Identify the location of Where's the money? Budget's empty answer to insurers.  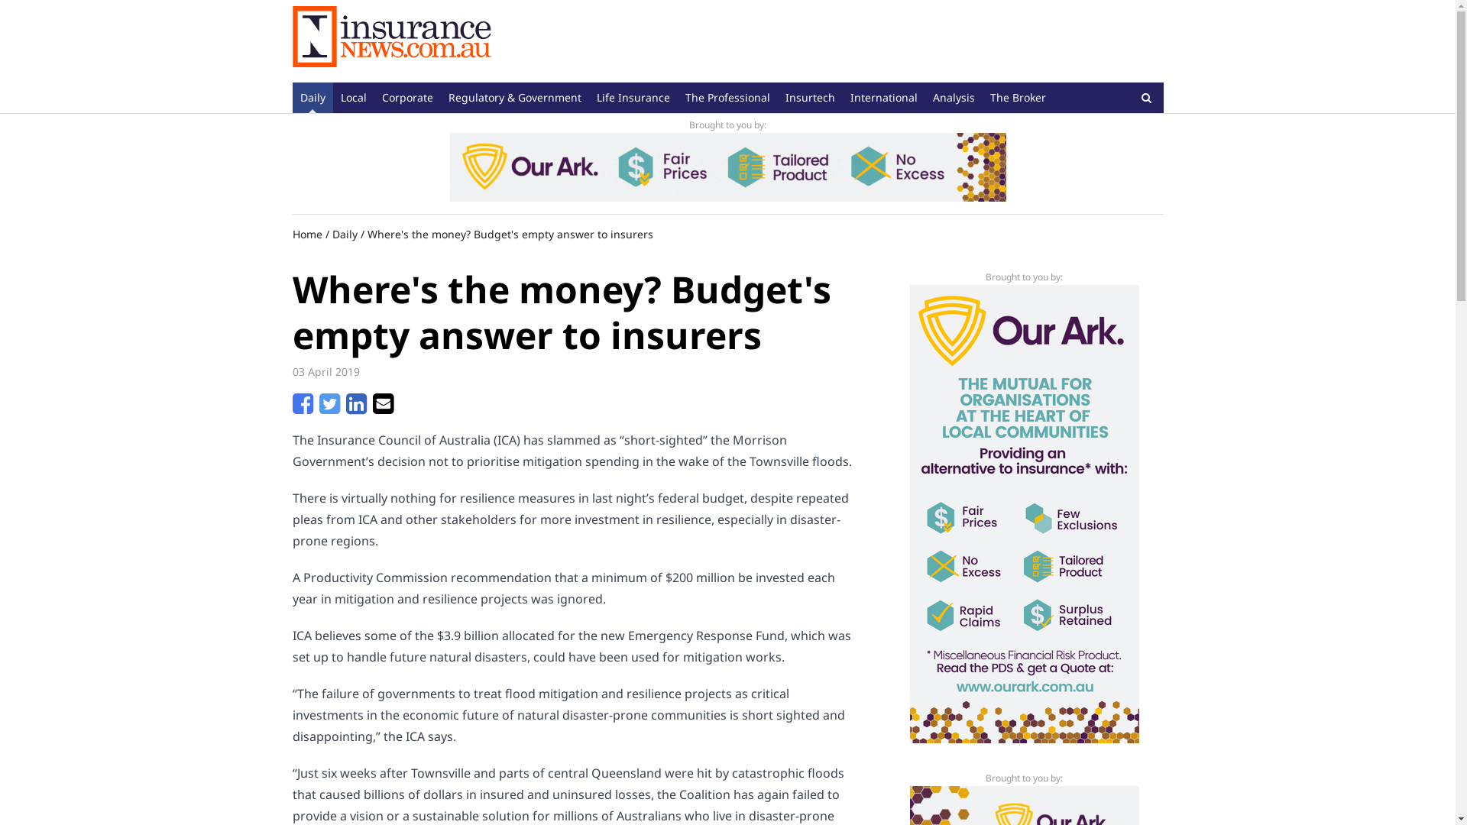
(510, 234).